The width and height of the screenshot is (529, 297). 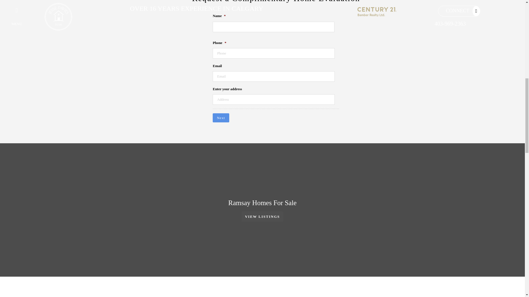 I want to click on Next, so click(x=221, y=118).